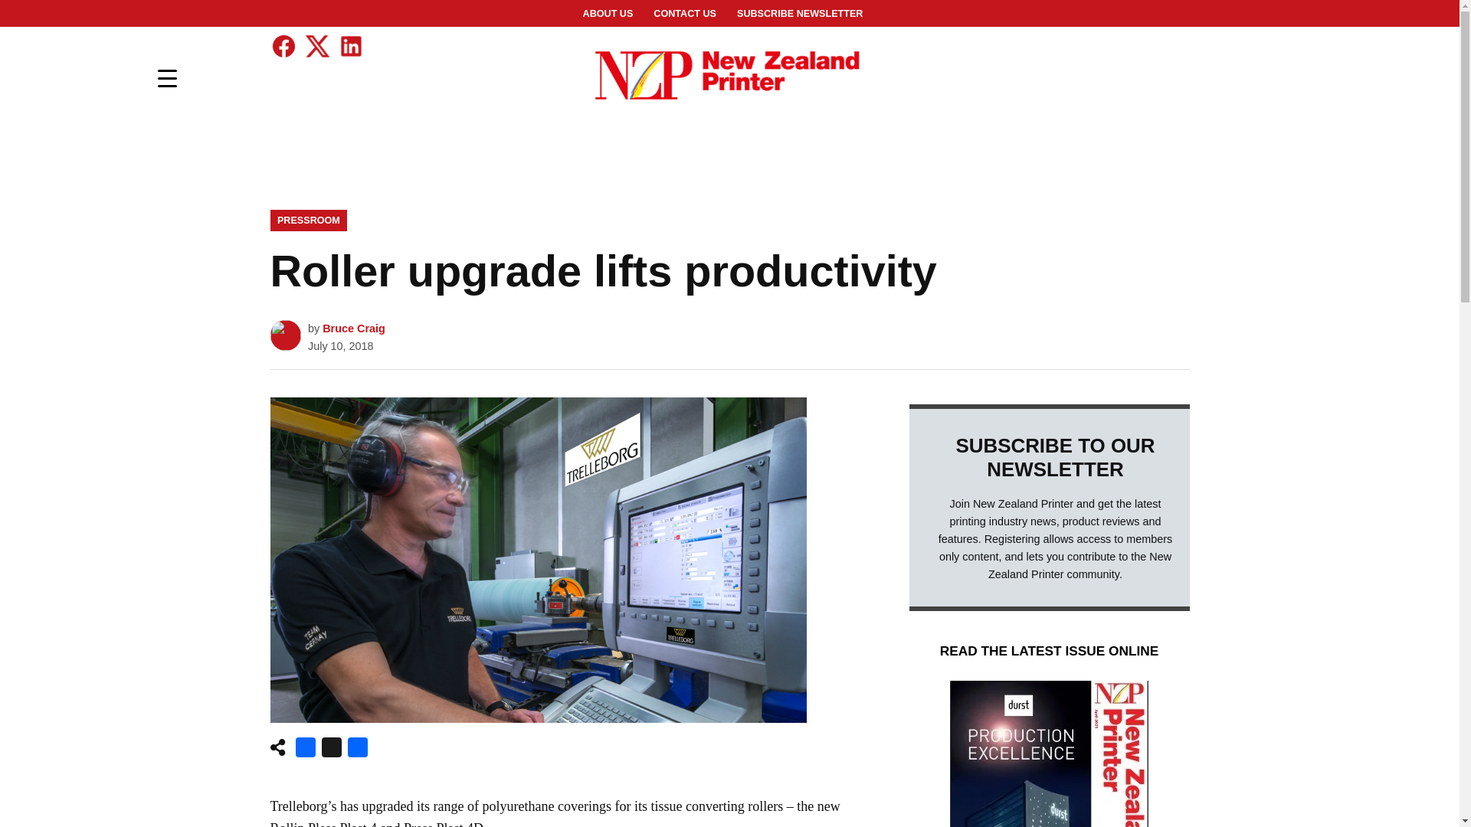  Describe the element at coordinates (1037, 87) in the screenshot. I see `New Zealand Printer` at that location.